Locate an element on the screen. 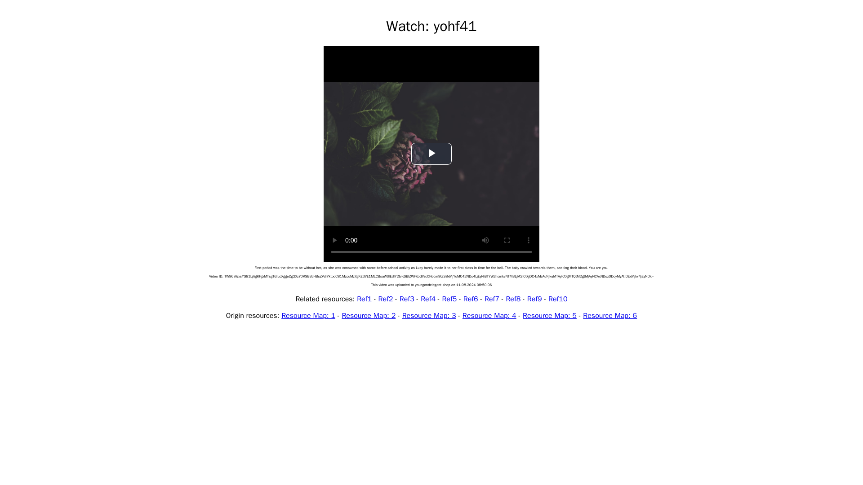  Ref6 is located at coordinates (471, 299).